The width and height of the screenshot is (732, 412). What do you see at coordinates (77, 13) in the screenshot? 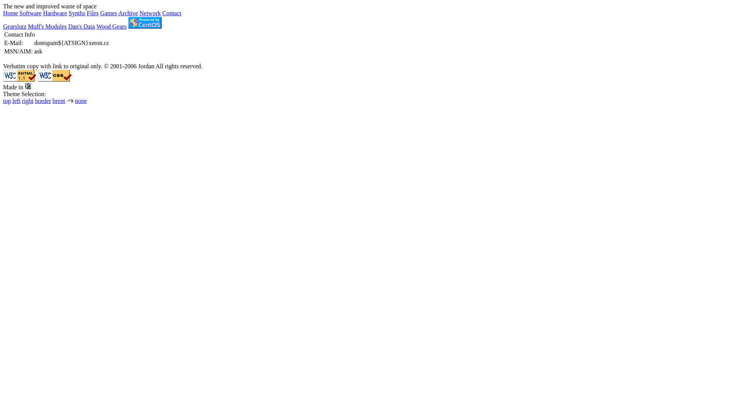
I see `Synths` at bounding box center [77, 13].